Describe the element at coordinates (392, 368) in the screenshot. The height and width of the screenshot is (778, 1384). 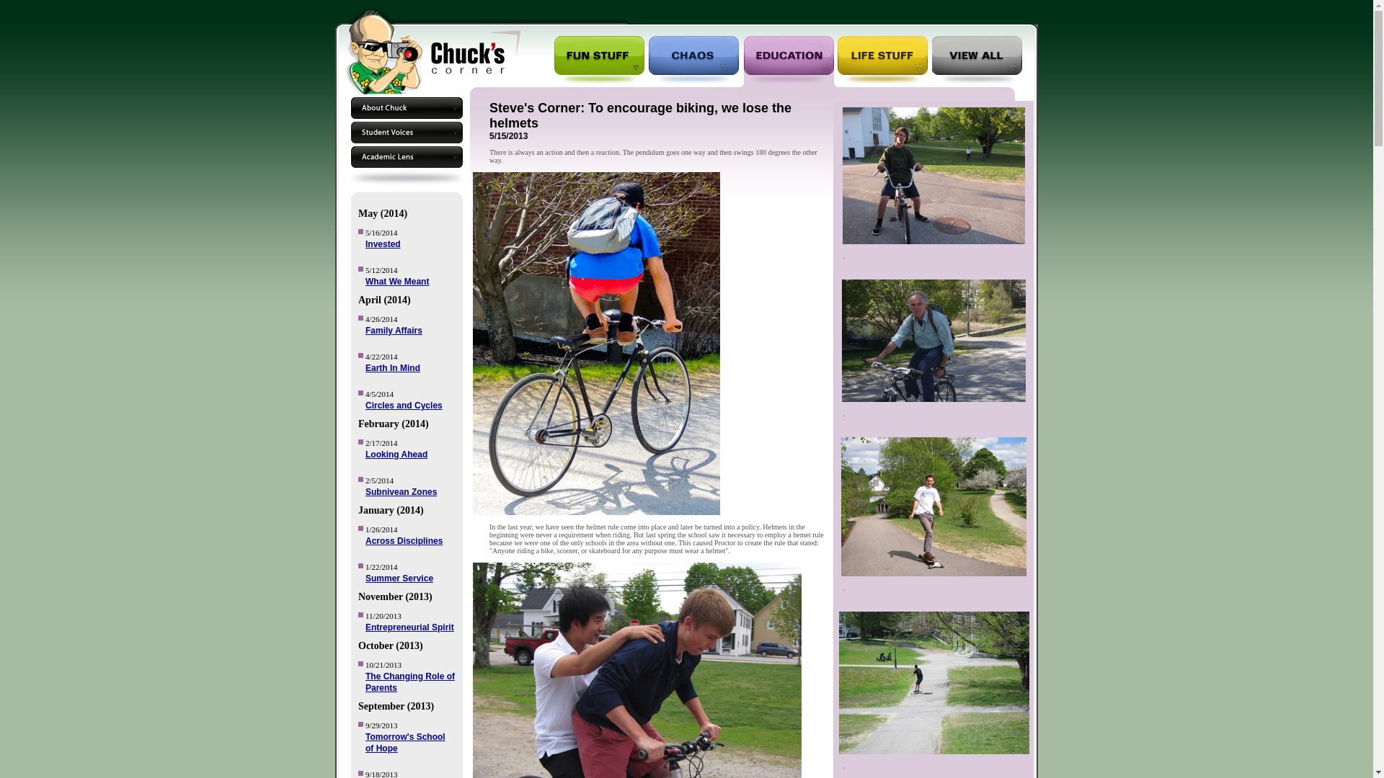
I see `Earth In Mind` at that location.